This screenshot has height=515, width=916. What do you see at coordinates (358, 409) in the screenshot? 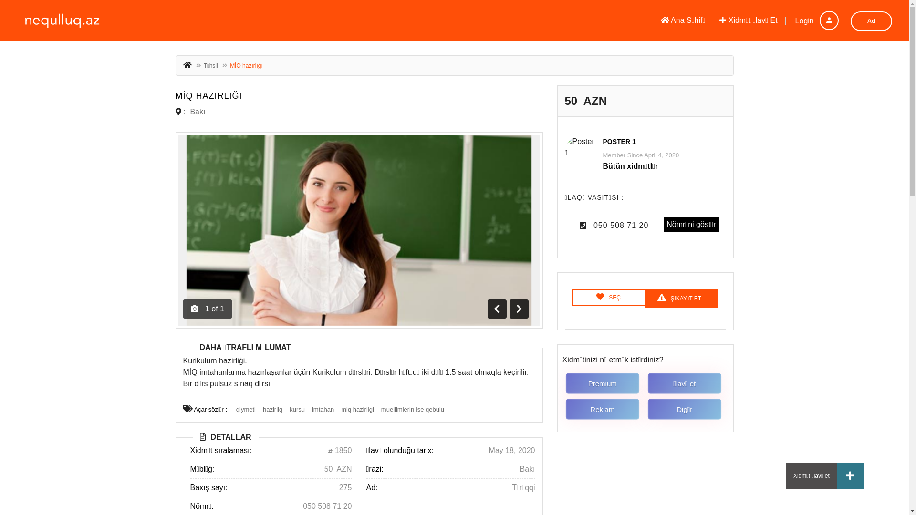
I see `miq hazirligi` at bounding box center [358, 409].